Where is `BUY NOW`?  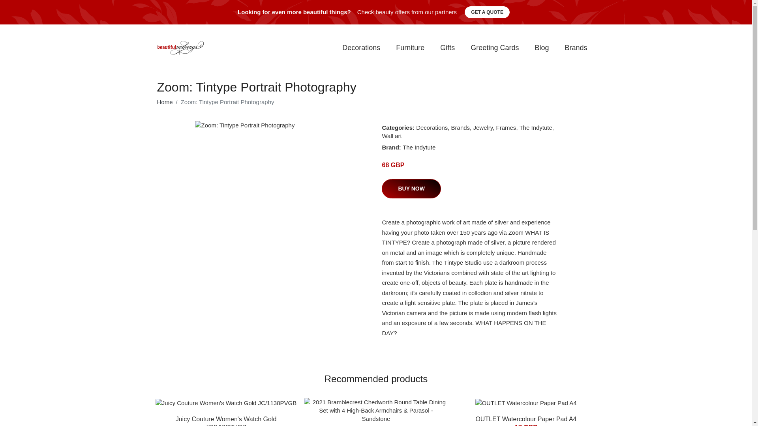 BUY NOW is located at coordinates (411, 189).